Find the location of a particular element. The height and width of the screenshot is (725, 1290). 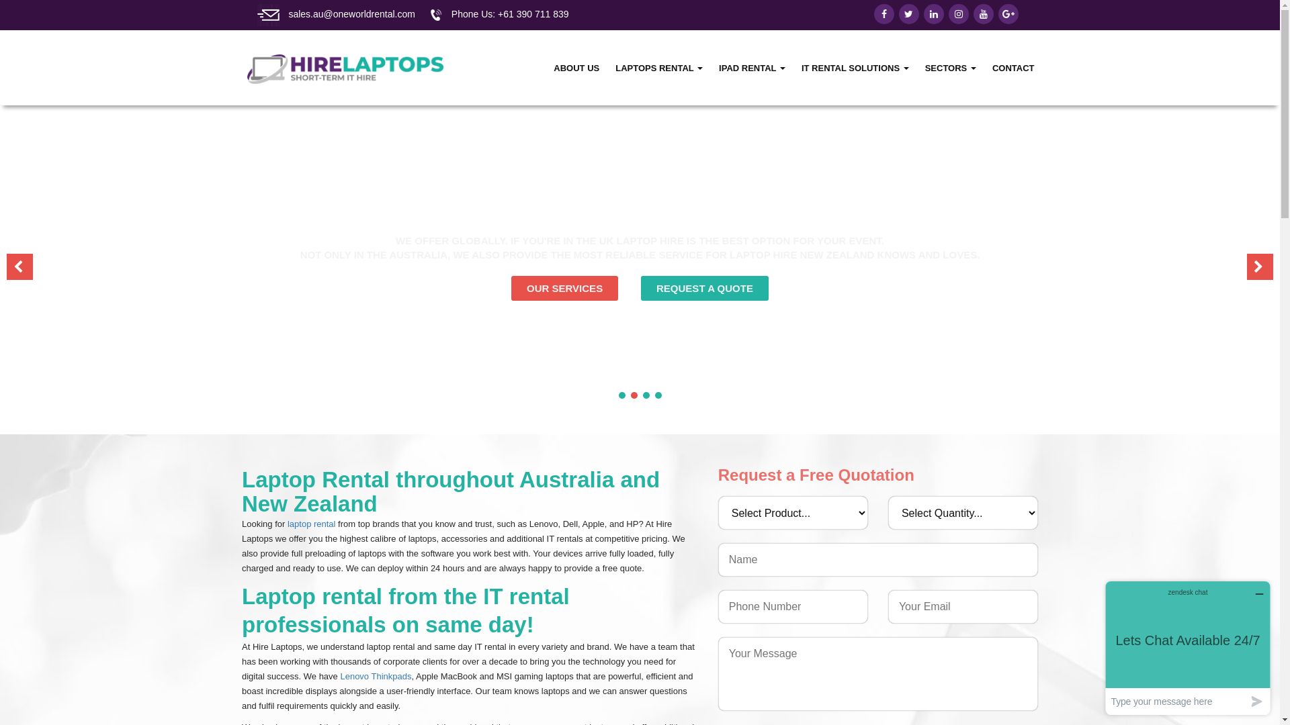

Opens a widget where you can chat to one of our agents is located at coordinates (1188, 648).